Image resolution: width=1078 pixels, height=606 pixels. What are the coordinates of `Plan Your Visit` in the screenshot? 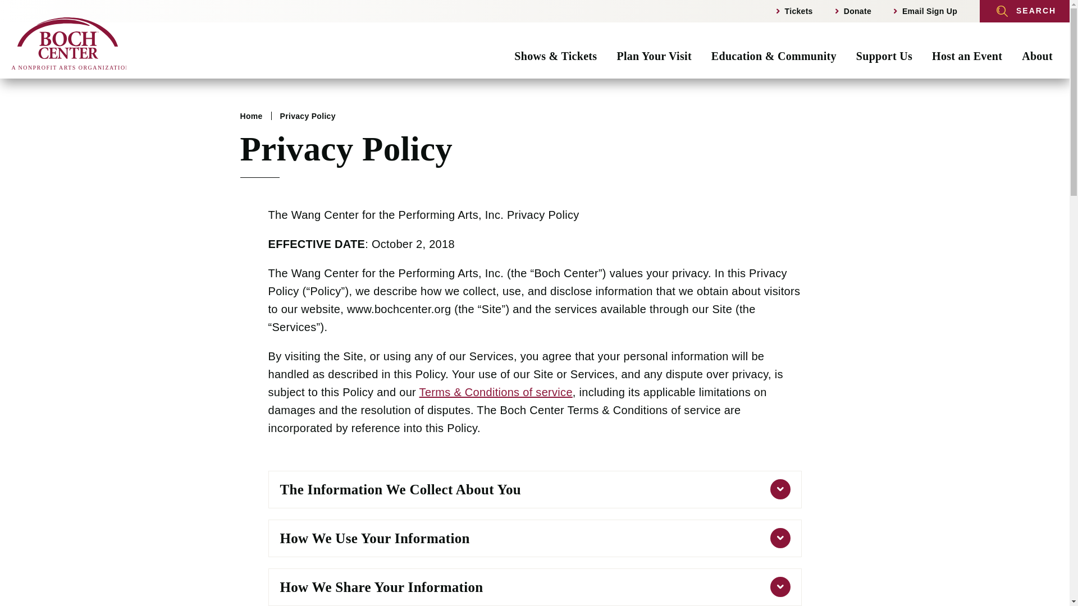 It's located at (853, 11).